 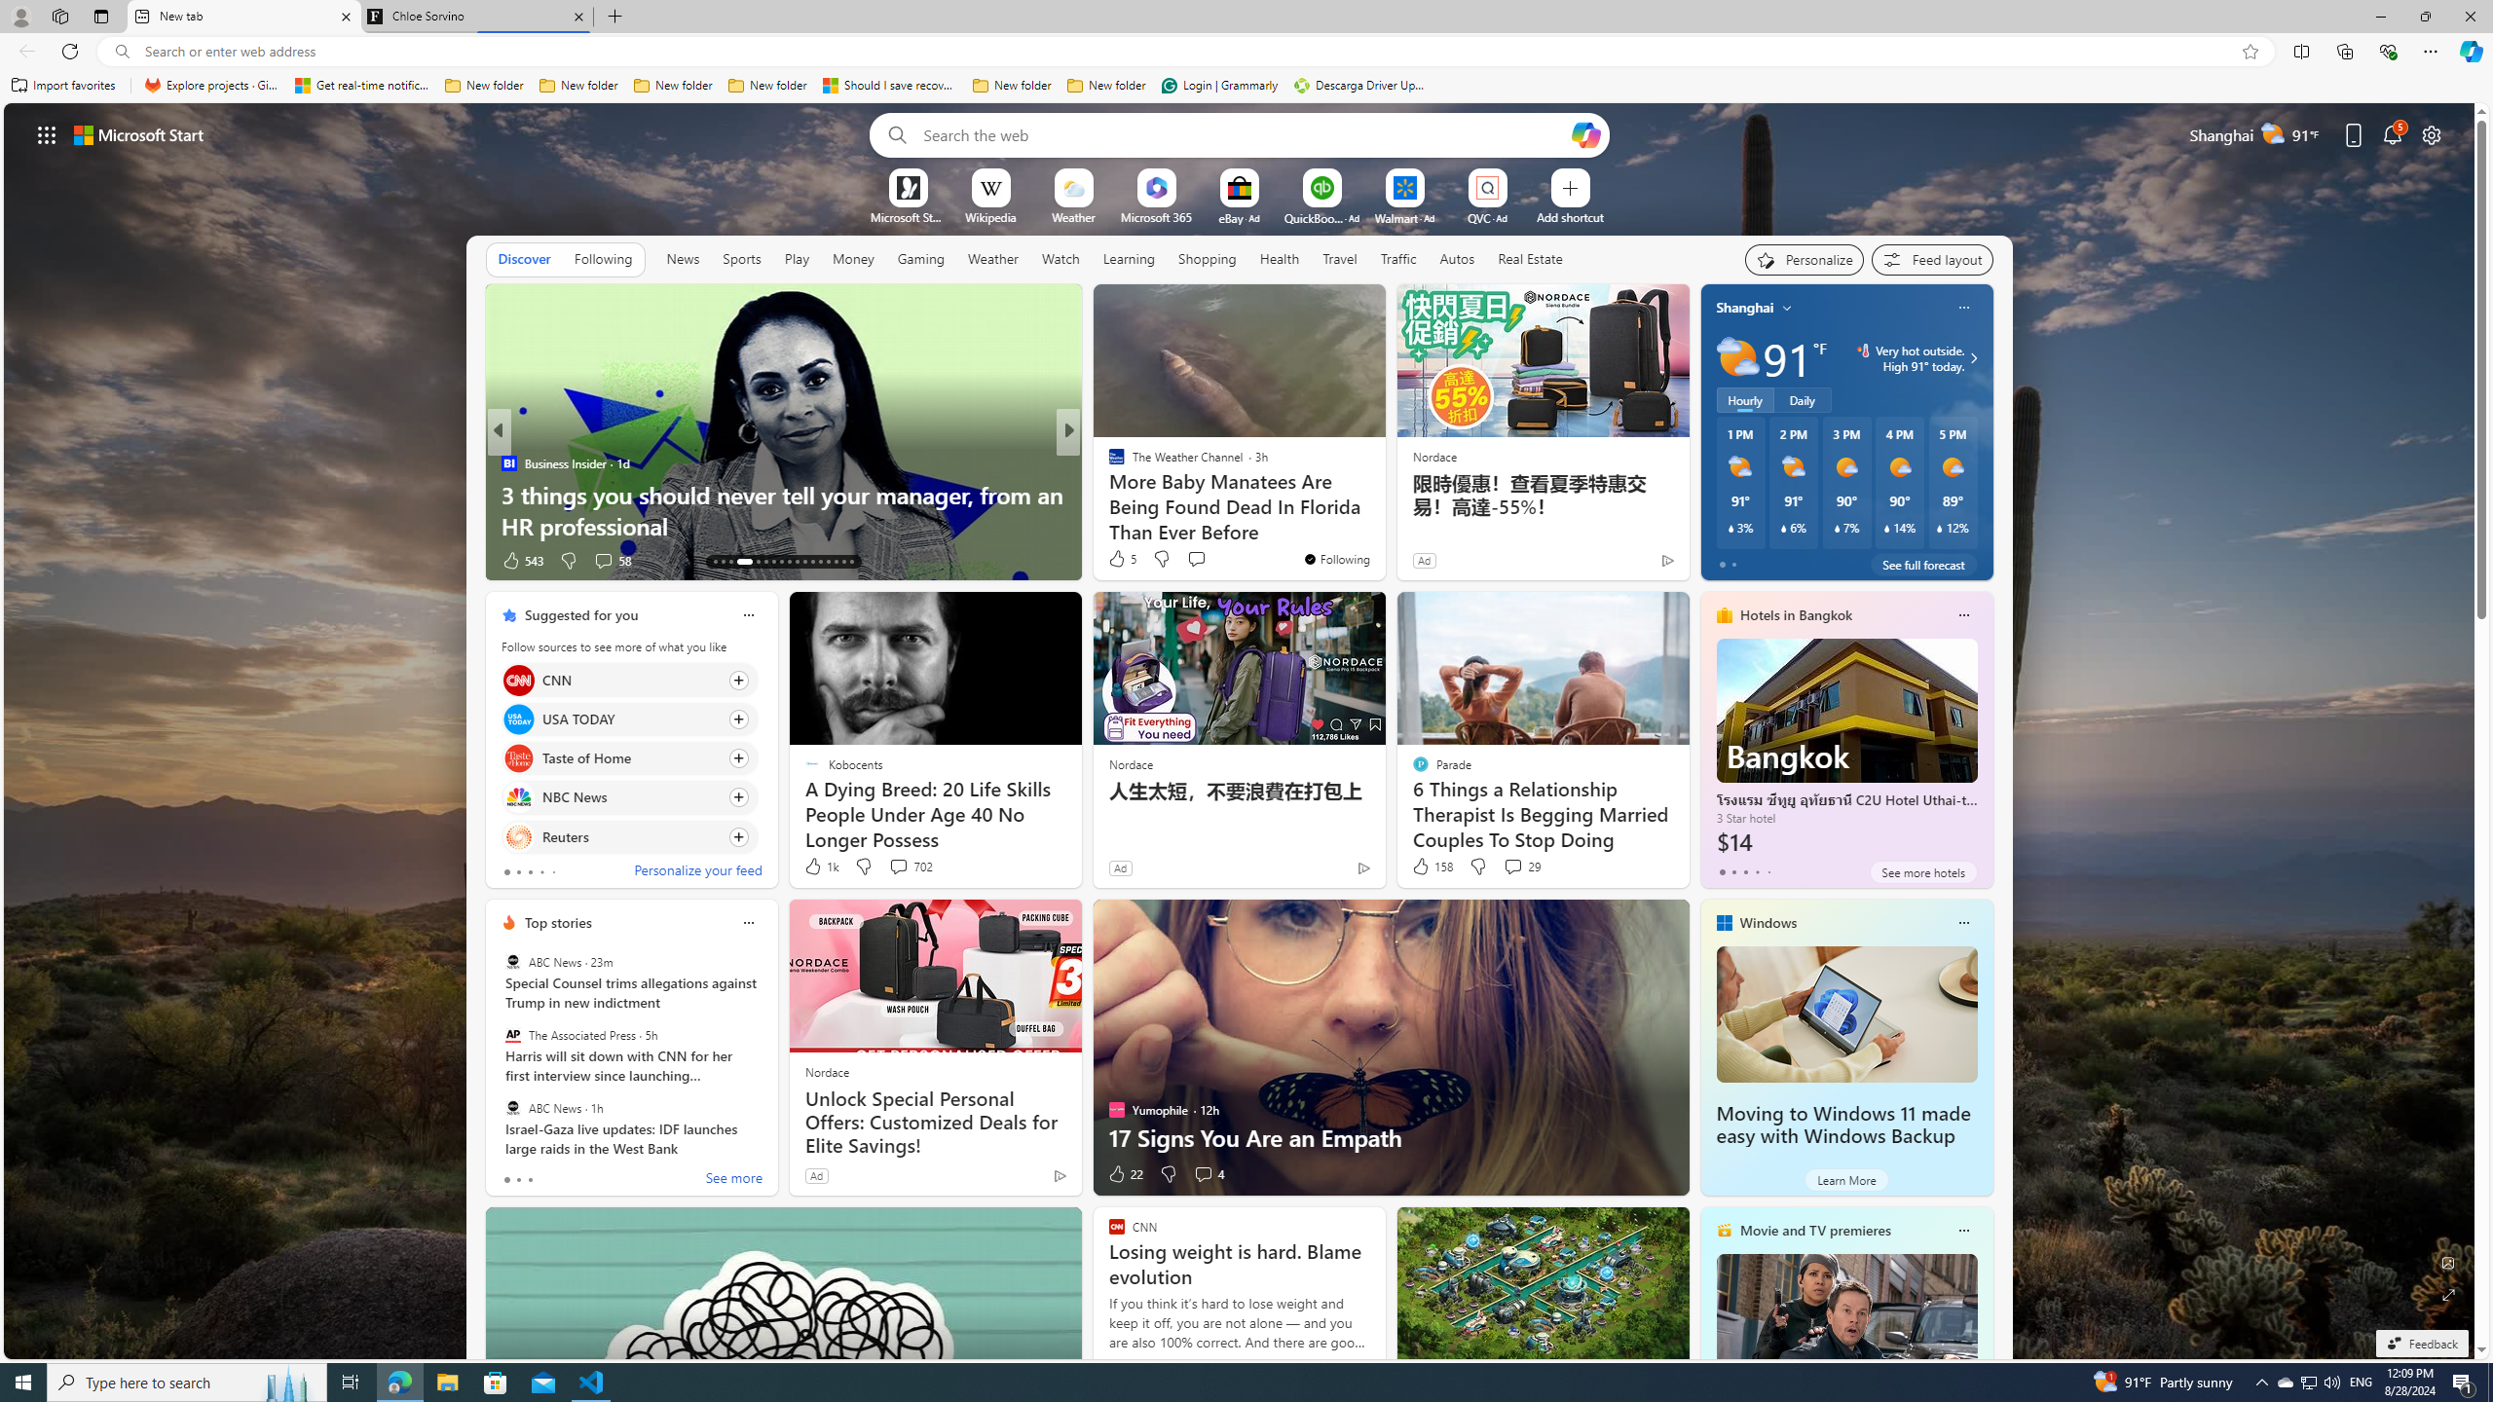 I want to click on Weather, so click(x=993, y=259).